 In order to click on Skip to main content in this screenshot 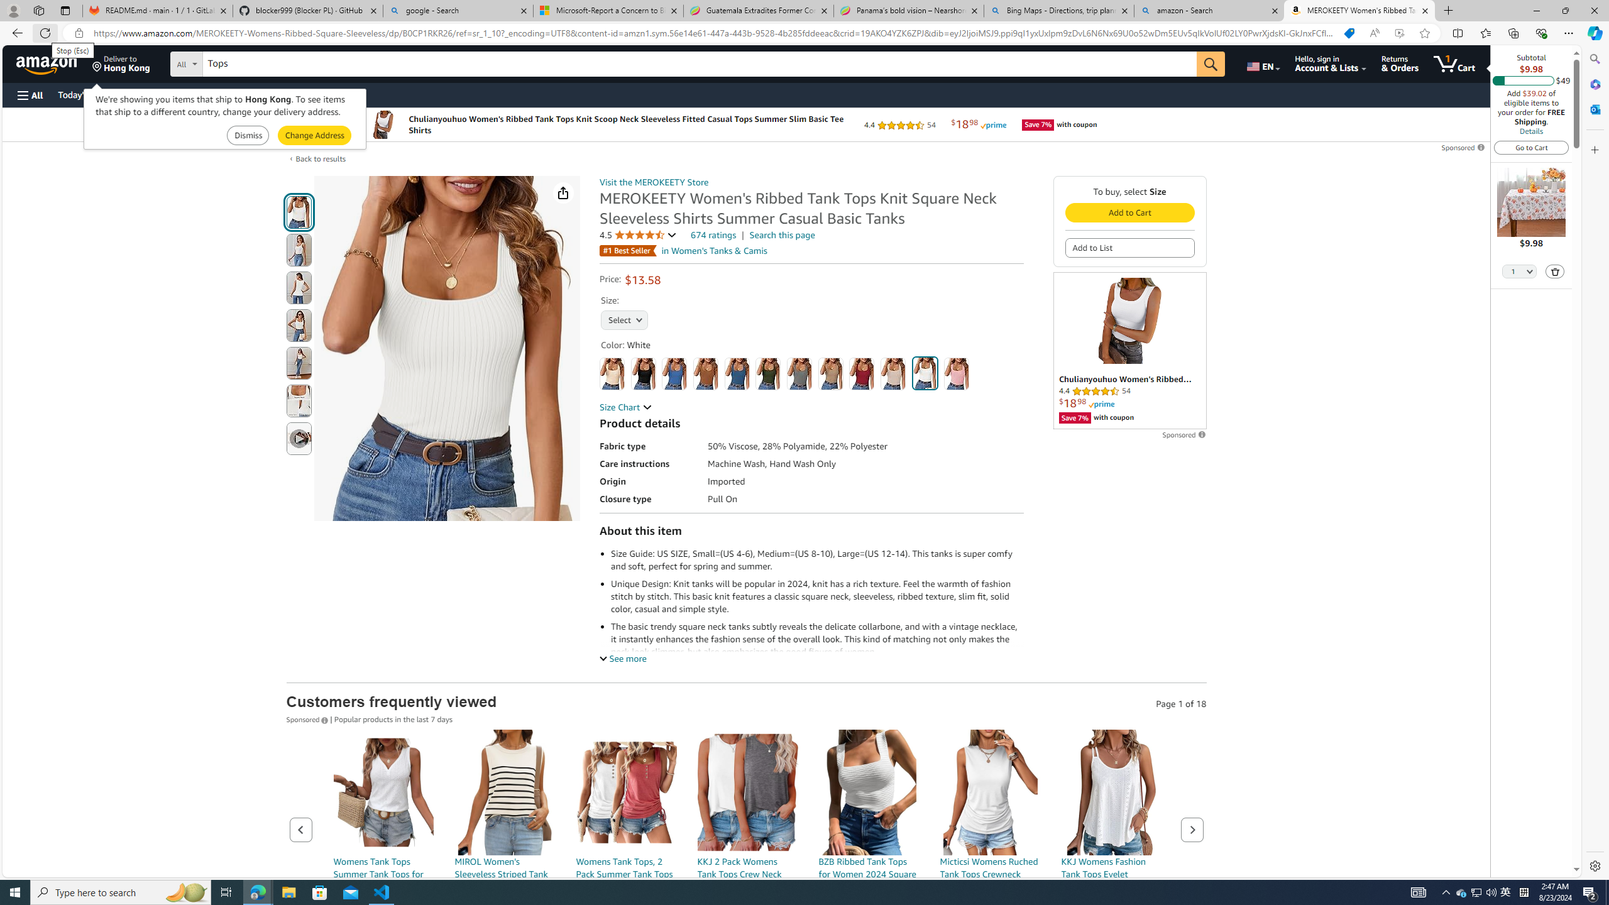, I will do `click(54, 63)`.